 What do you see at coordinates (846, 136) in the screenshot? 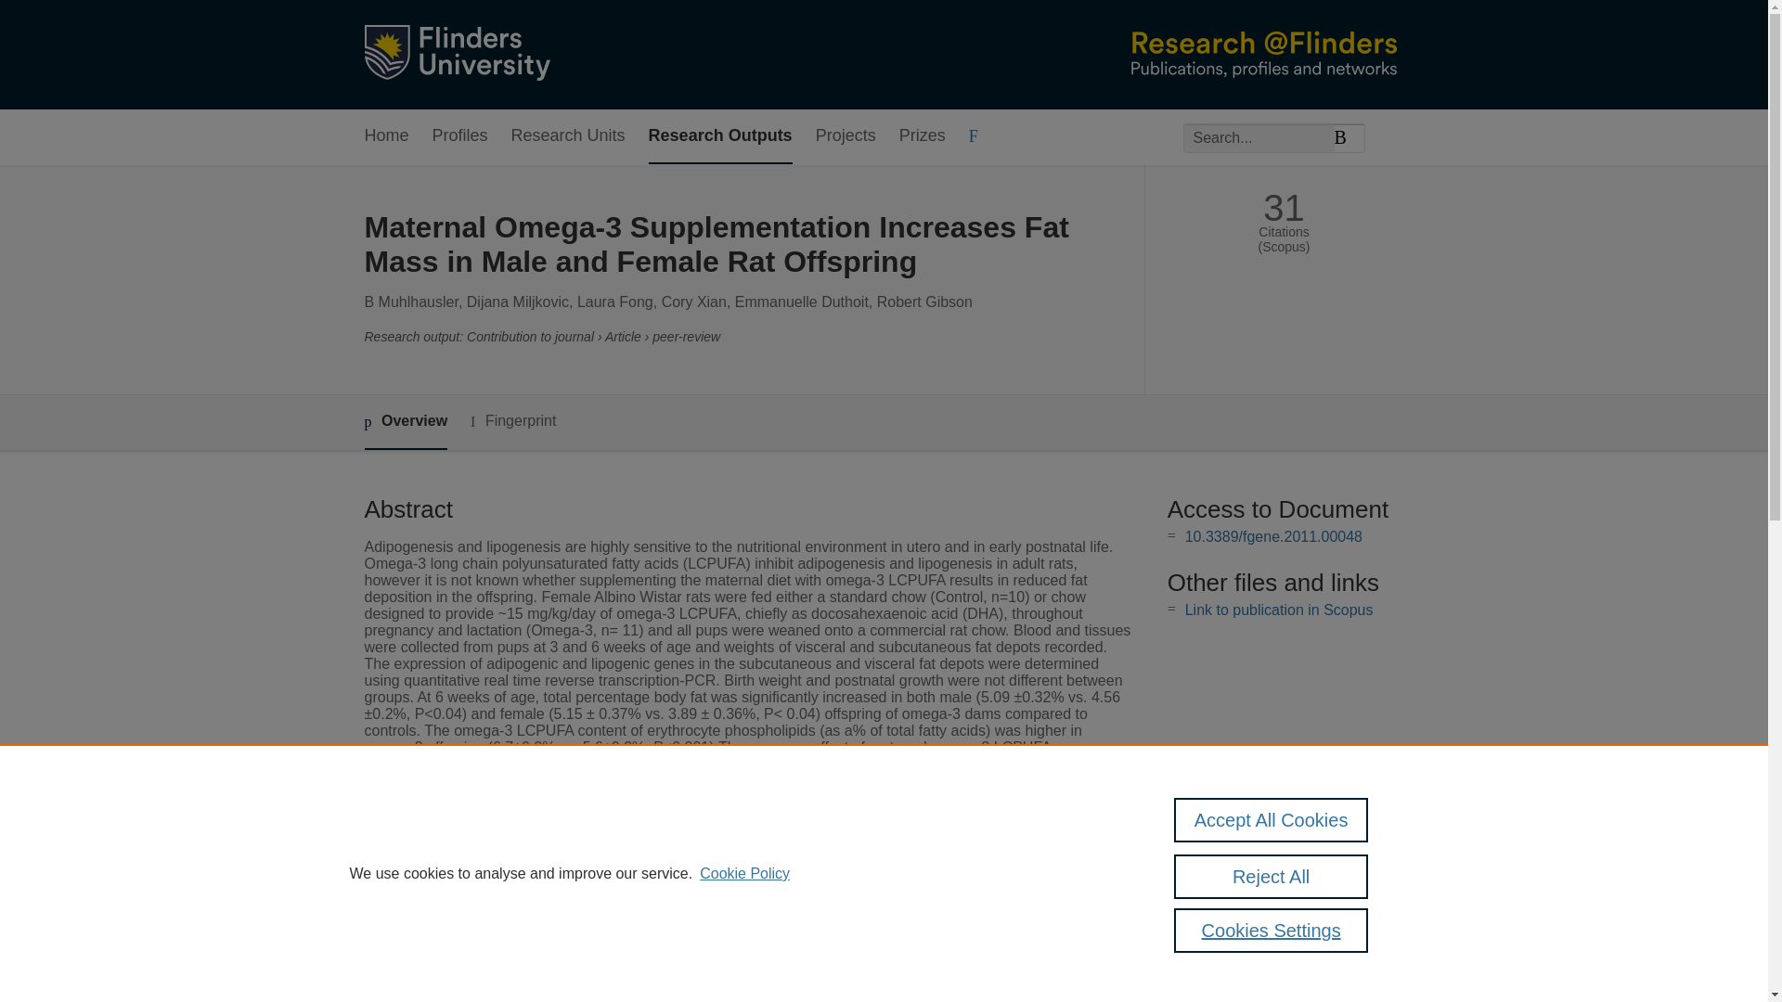
I see `Projects` at bounding box center [846, 136].